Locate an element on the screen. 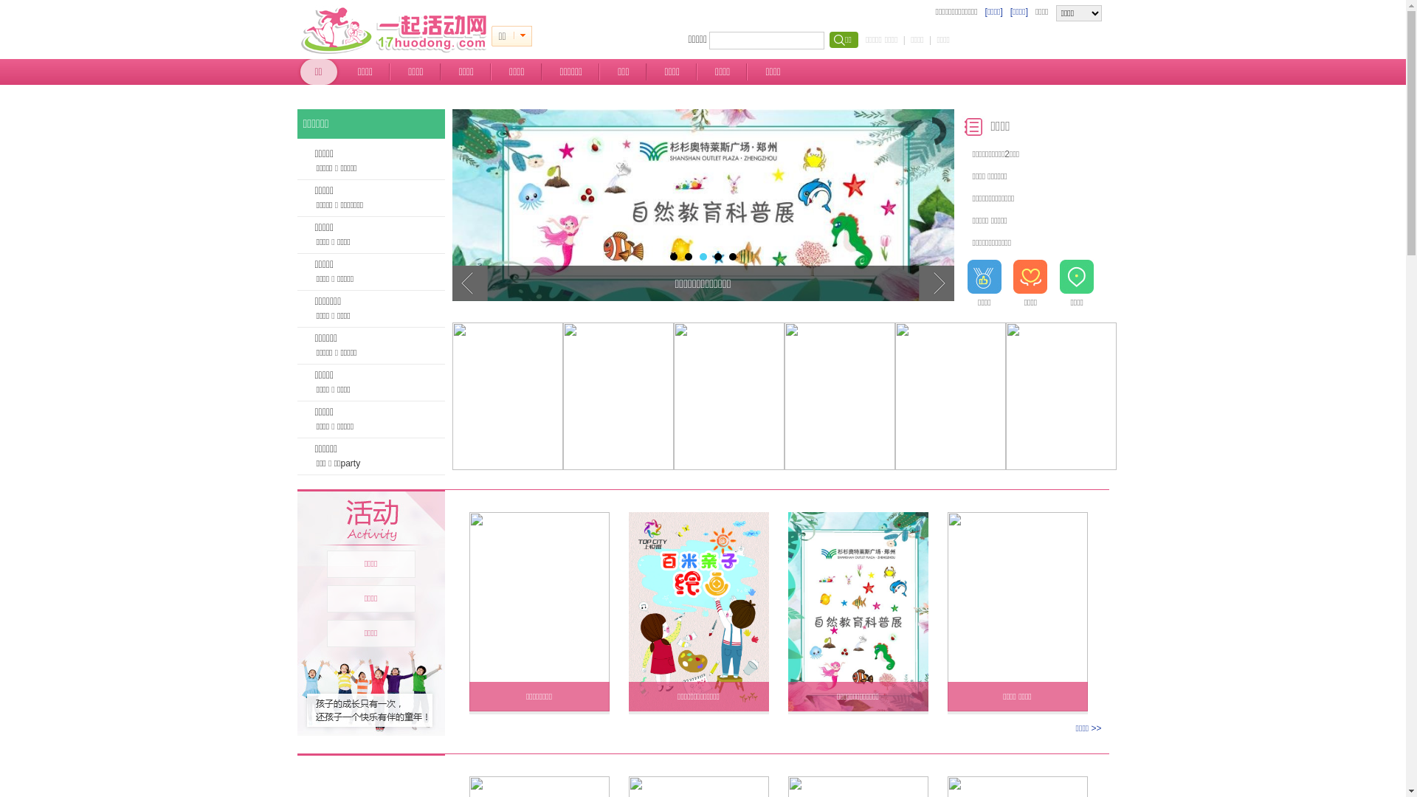 The height and width of the screenshot is (797, 1417). 0 is located at coordinates (523, 36).